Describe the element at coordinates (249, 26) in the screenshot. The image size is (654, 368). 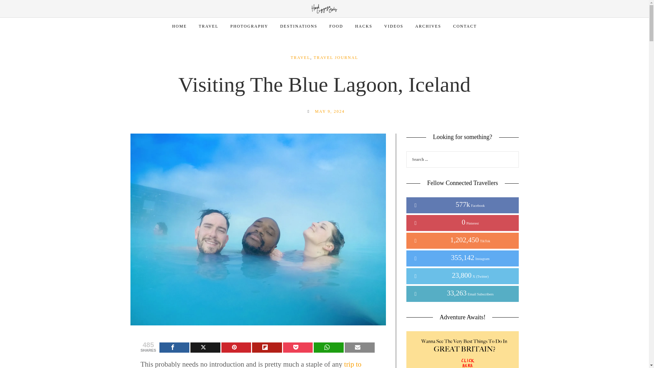
I see `PHOTOGRAPHY` at that location.